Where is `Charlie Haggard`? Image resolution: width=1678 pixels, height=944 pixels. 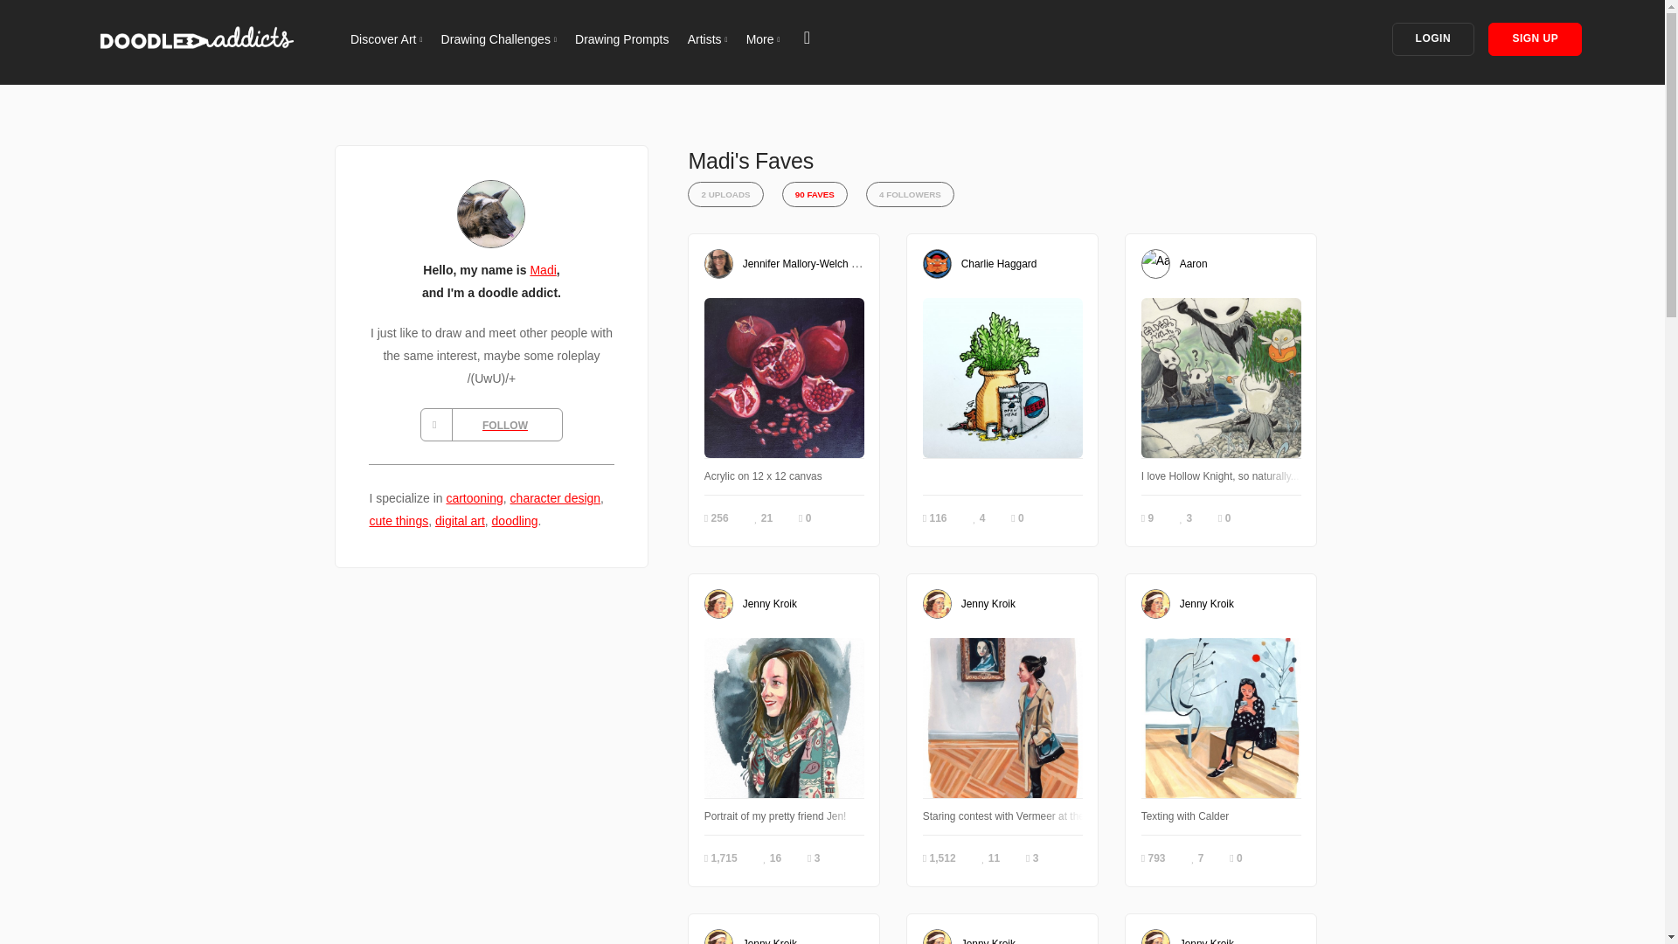
Charlie Haggard is located at coordinates (999, 263).